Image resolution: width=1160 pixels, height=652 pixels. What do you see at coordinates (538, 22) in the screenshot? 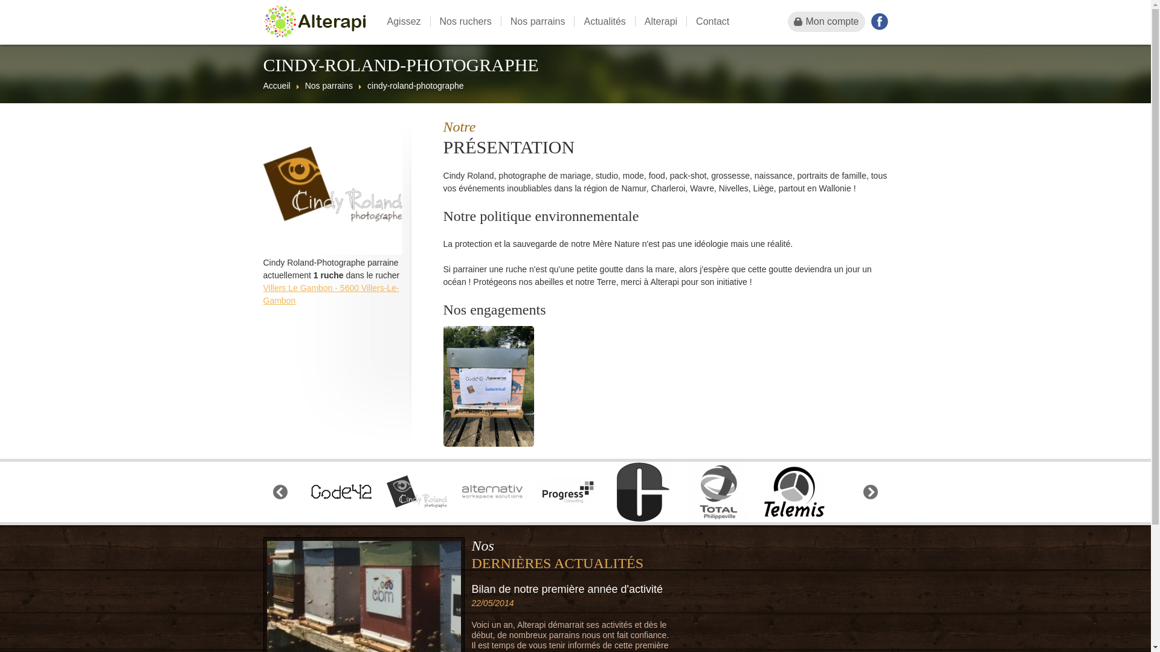
I see `Nos parrains` at bounding box center [538, 22].